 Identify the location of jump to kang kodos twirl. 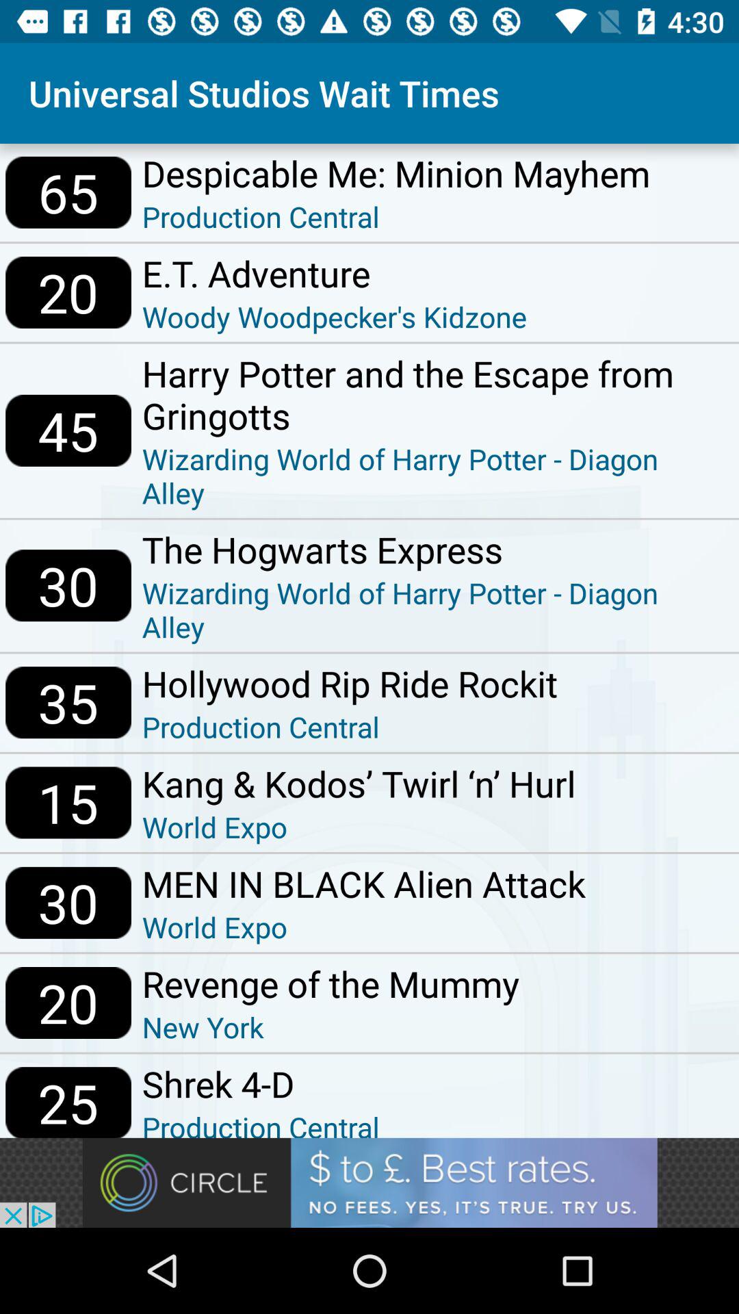
(359, 783).